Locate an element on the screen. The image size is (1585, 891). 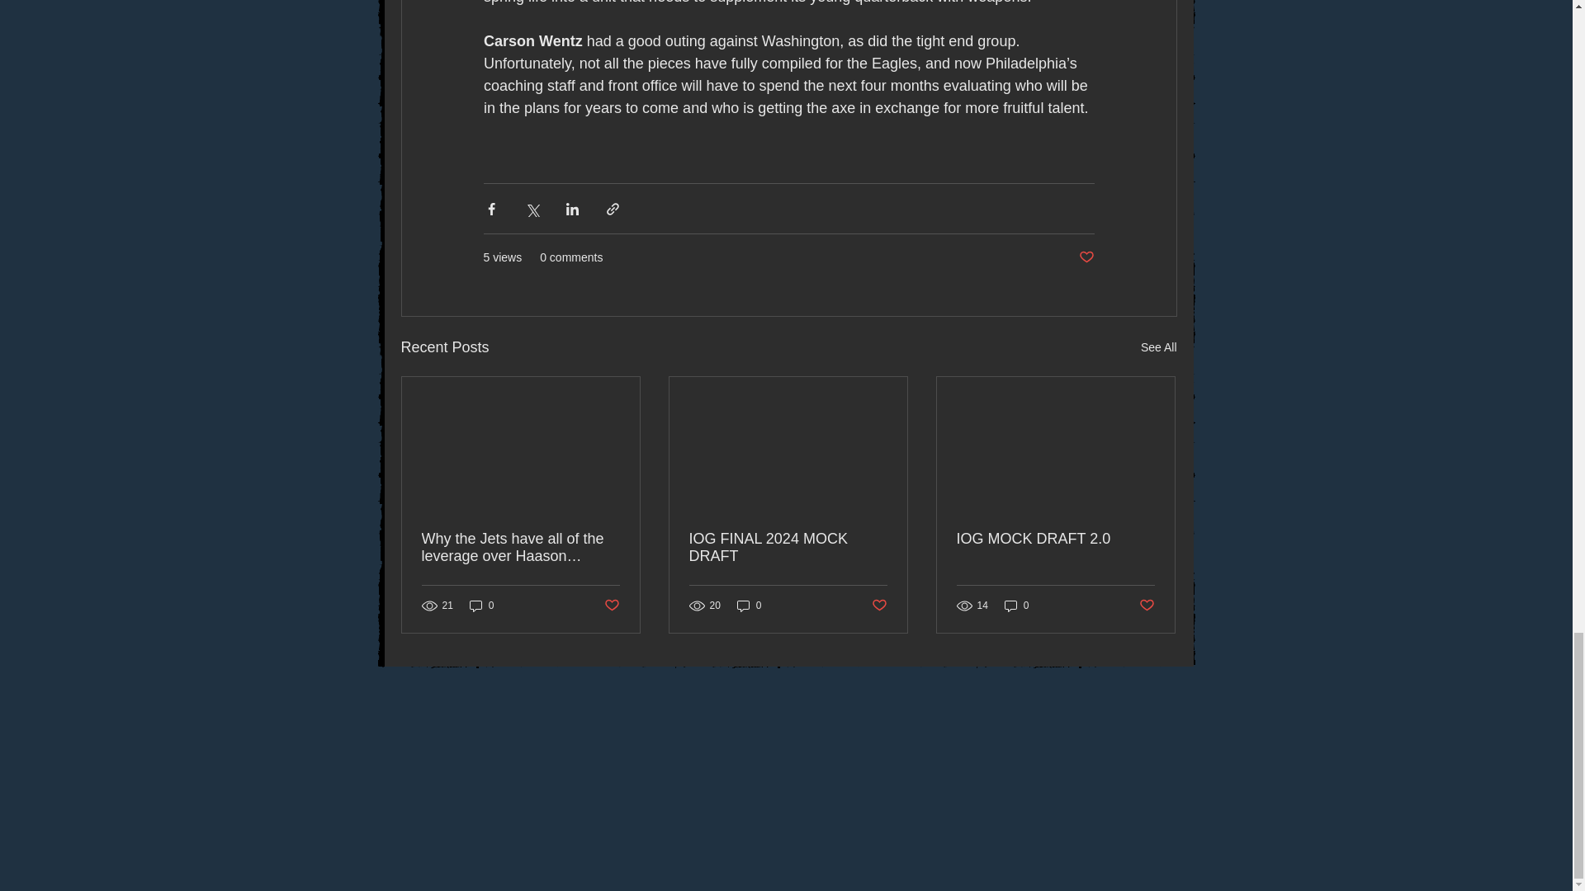
IOG FINAL 2024 MOCK DRAFT is located at coordinates (787, 547).